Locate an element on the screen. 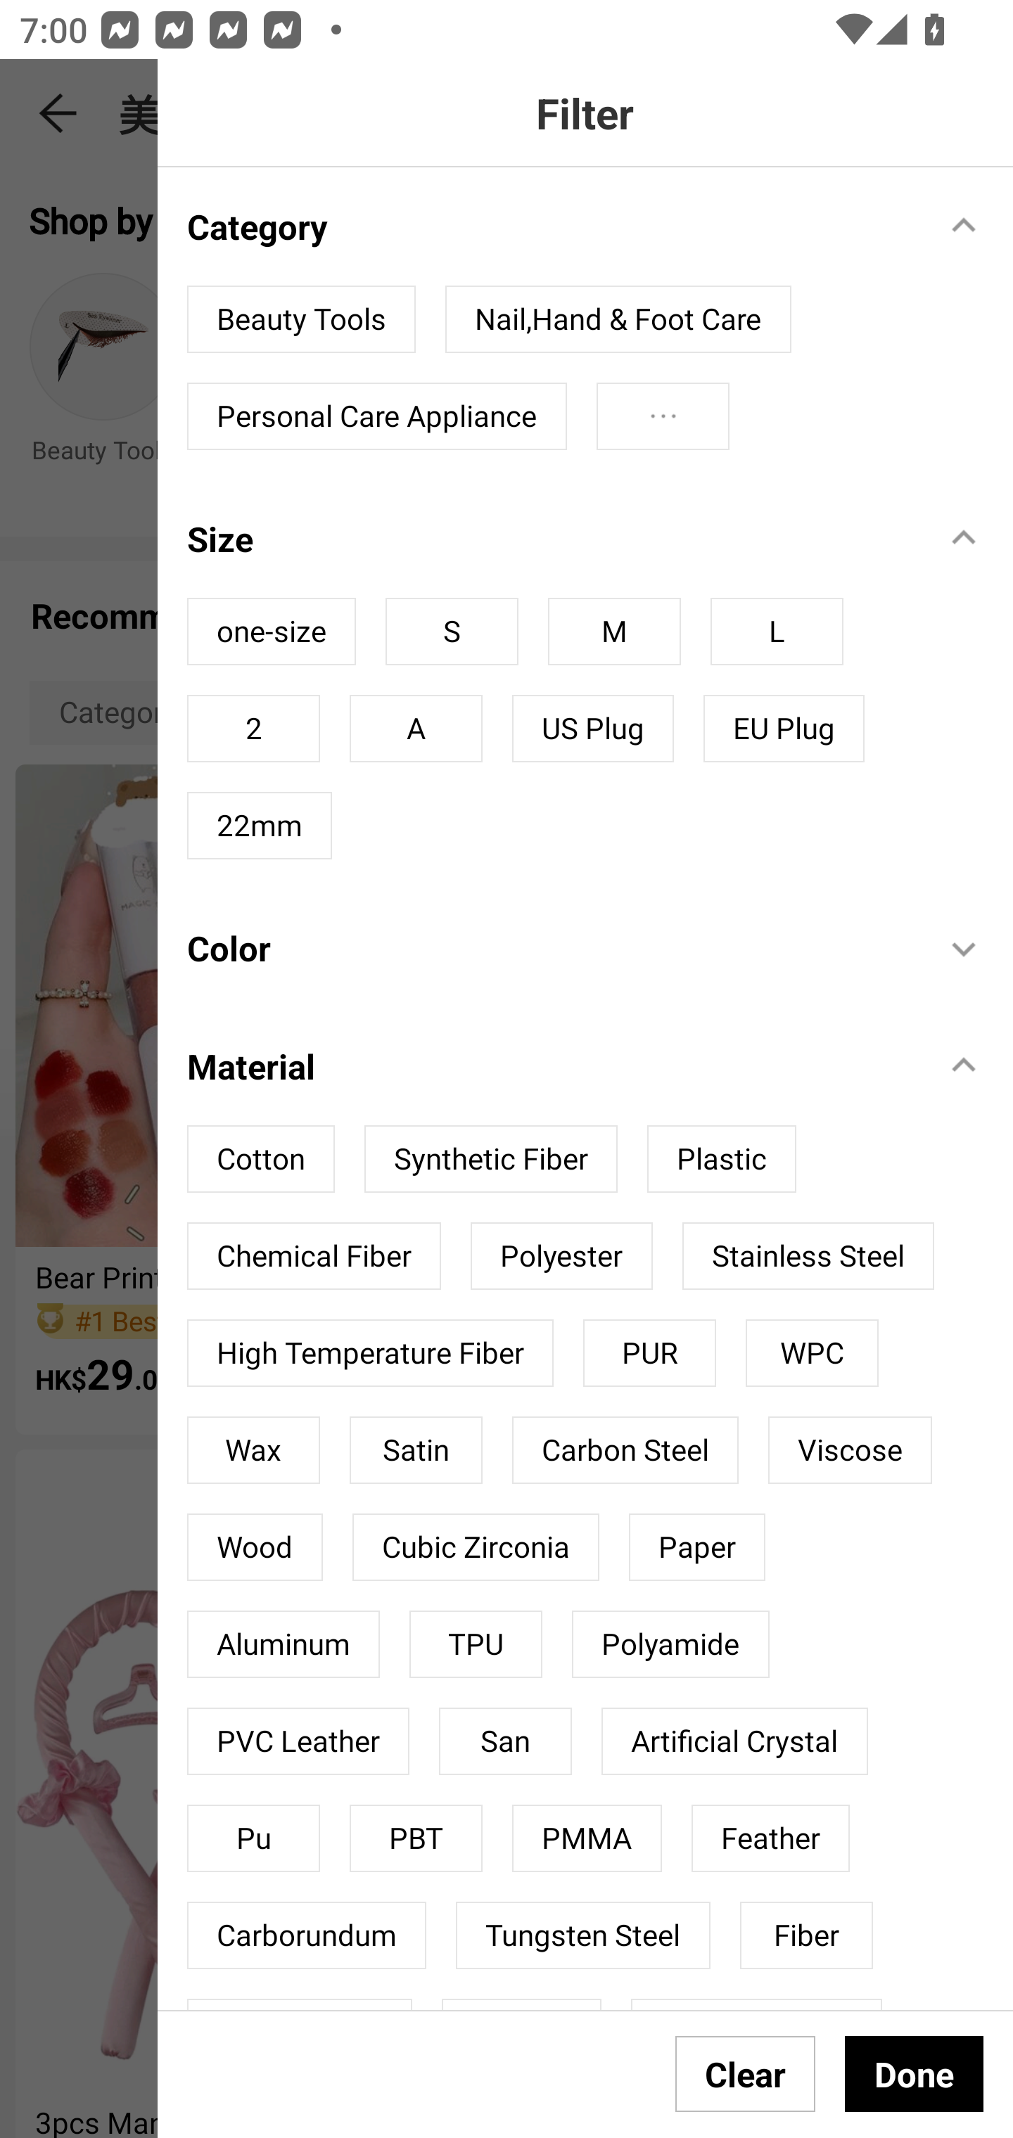 Image resolution: width=1013 pixels, height=2138 pixels. Cotton is located at coordinates (261, 1159).